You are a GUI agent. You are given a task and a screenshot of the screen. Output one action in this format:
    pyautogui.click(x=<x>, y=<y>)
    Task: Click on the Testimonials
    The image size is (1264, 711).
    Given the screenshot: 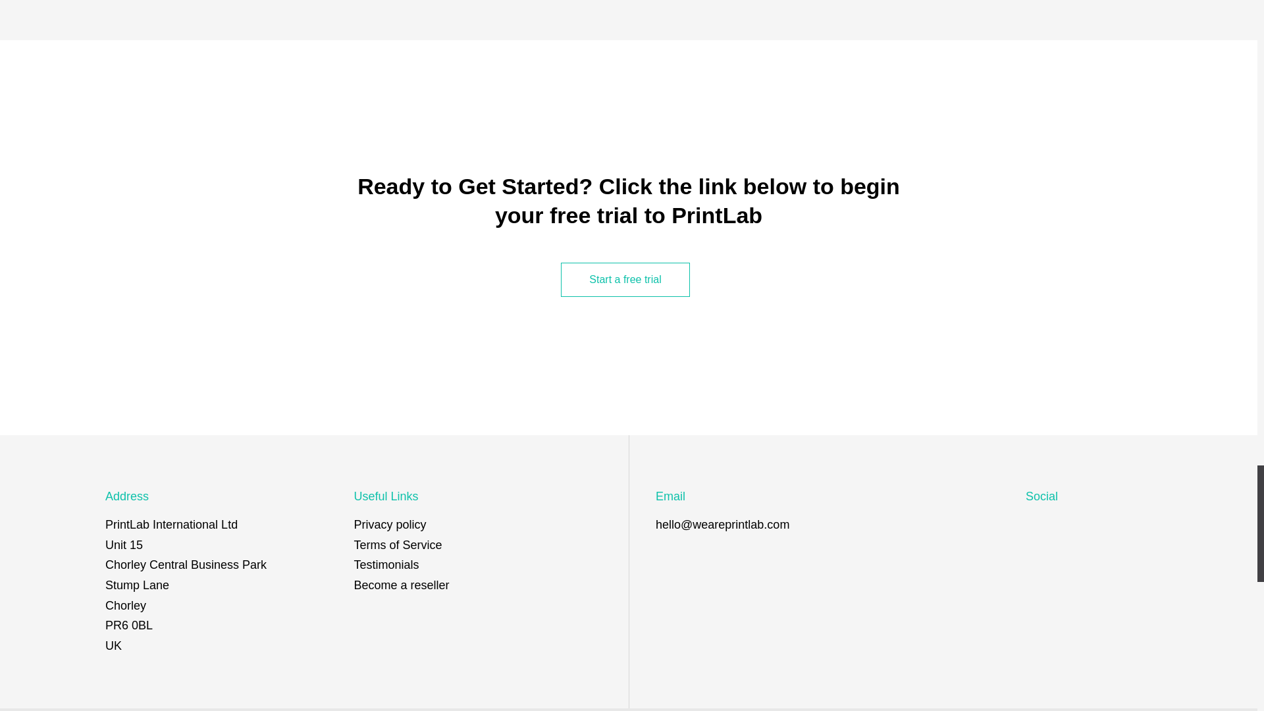 What is the action you would take?
    pyautogui.click(x=386, y=565)
    